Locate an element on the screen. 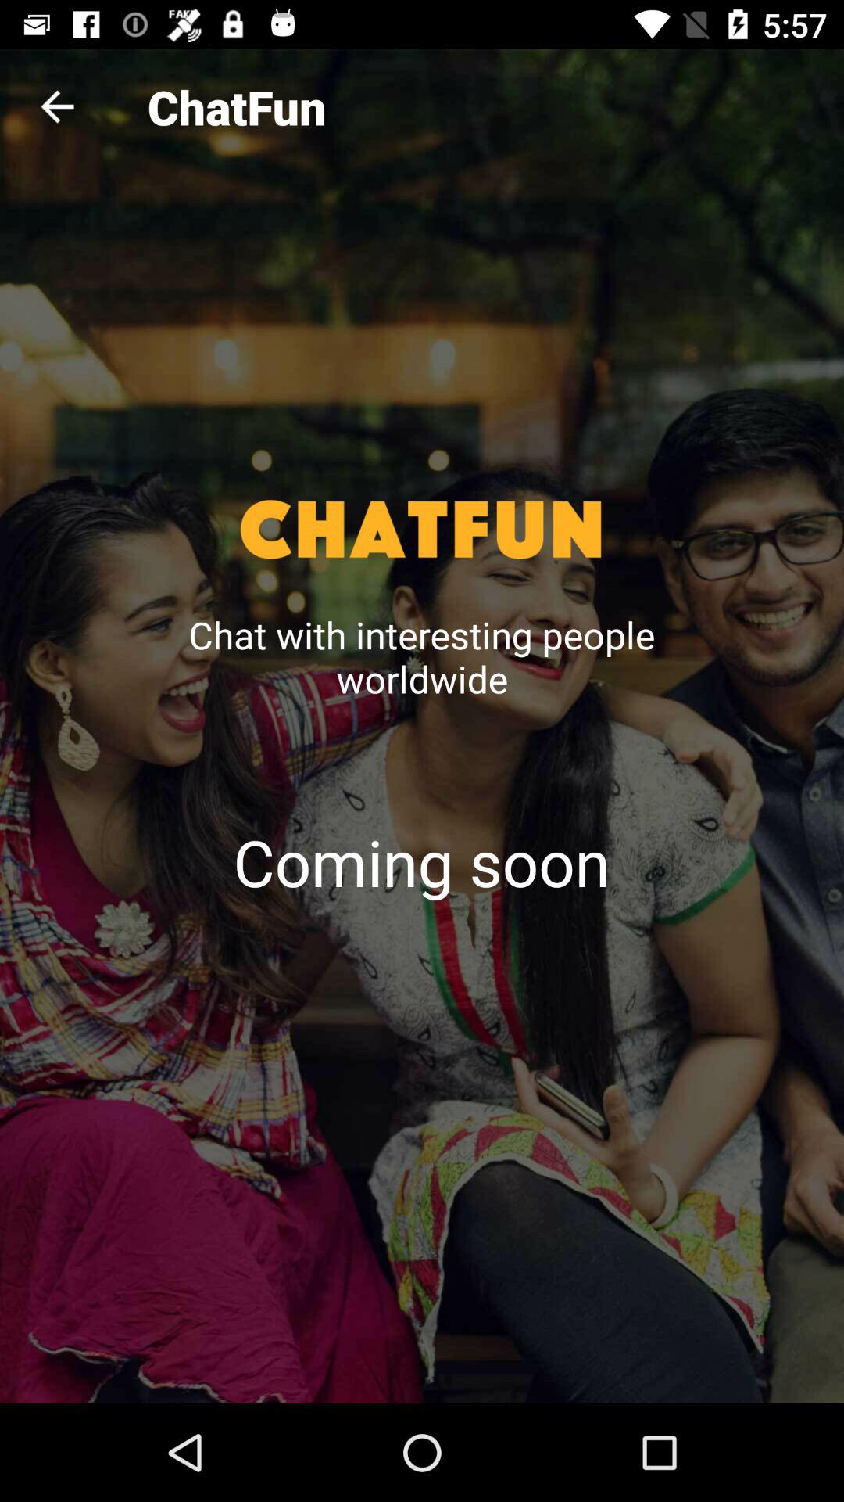 Image resolution: width=844 pixels, height=1502 pixels. press item to the left of chatfun icon is located at coordinates (57, 106).